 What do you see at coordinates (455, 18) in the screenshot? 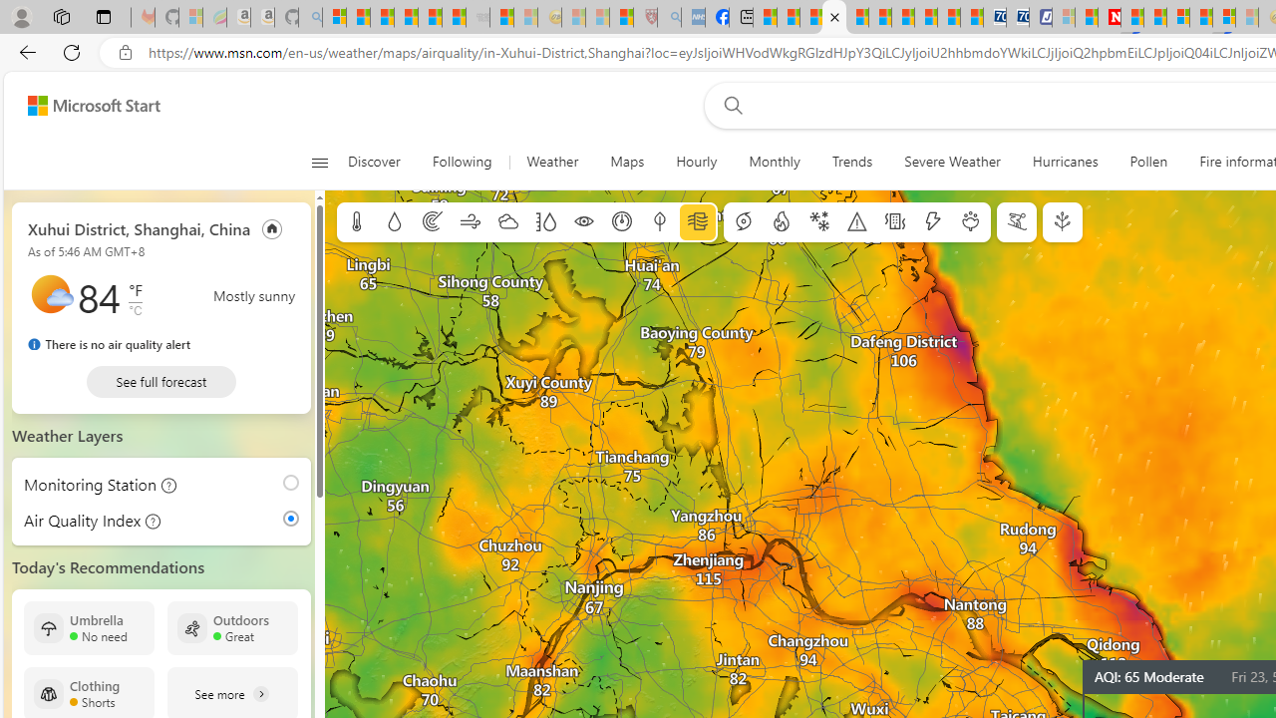
I see `Stocks - MSN` at bounding box center [455, 18].